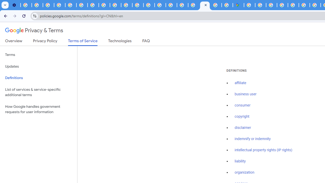 The height and width of the screenshot is (183, 325). What do you see at coordinates (240, 83) in the screenshot?
I see `affiliate` at bounding box center [240, 83].